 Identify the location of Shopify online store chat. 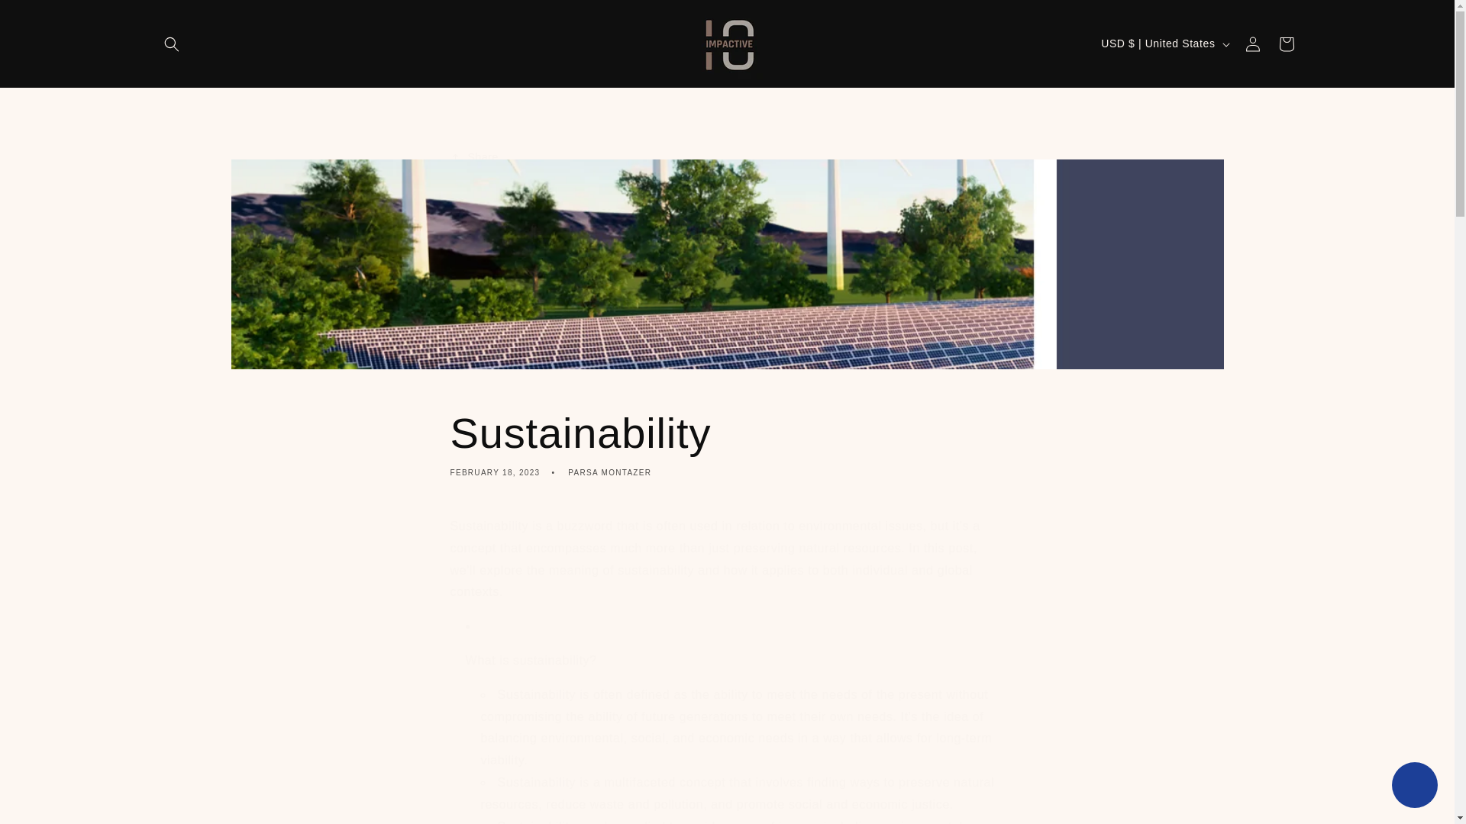
(1414, 787).